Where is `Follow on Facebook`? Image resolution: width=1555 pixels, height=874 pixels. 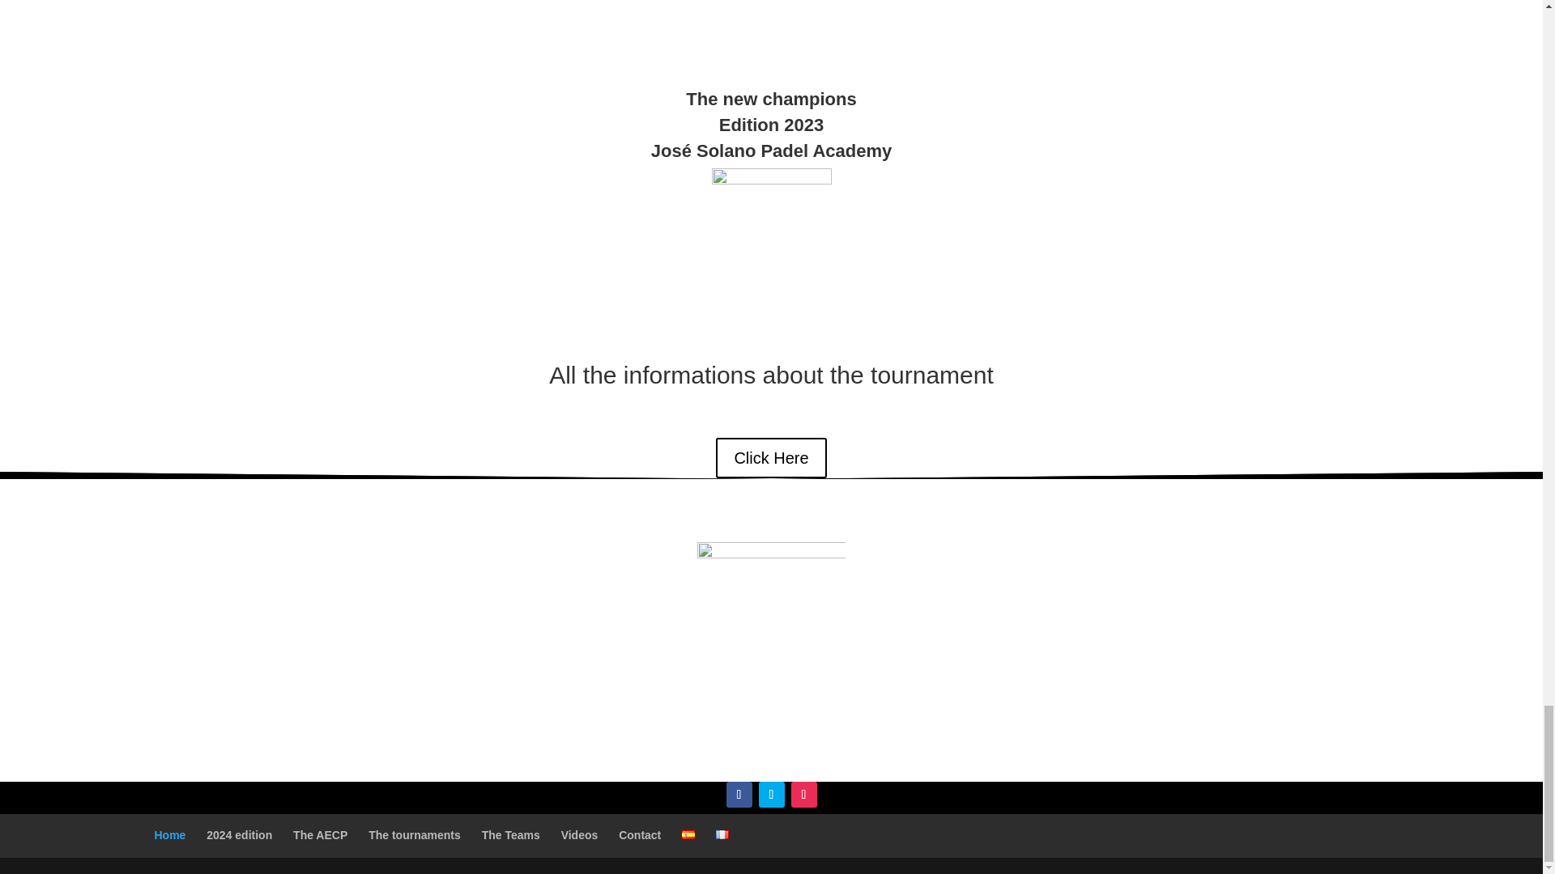
Follow on Facebook is located at coordinates (739, 794).